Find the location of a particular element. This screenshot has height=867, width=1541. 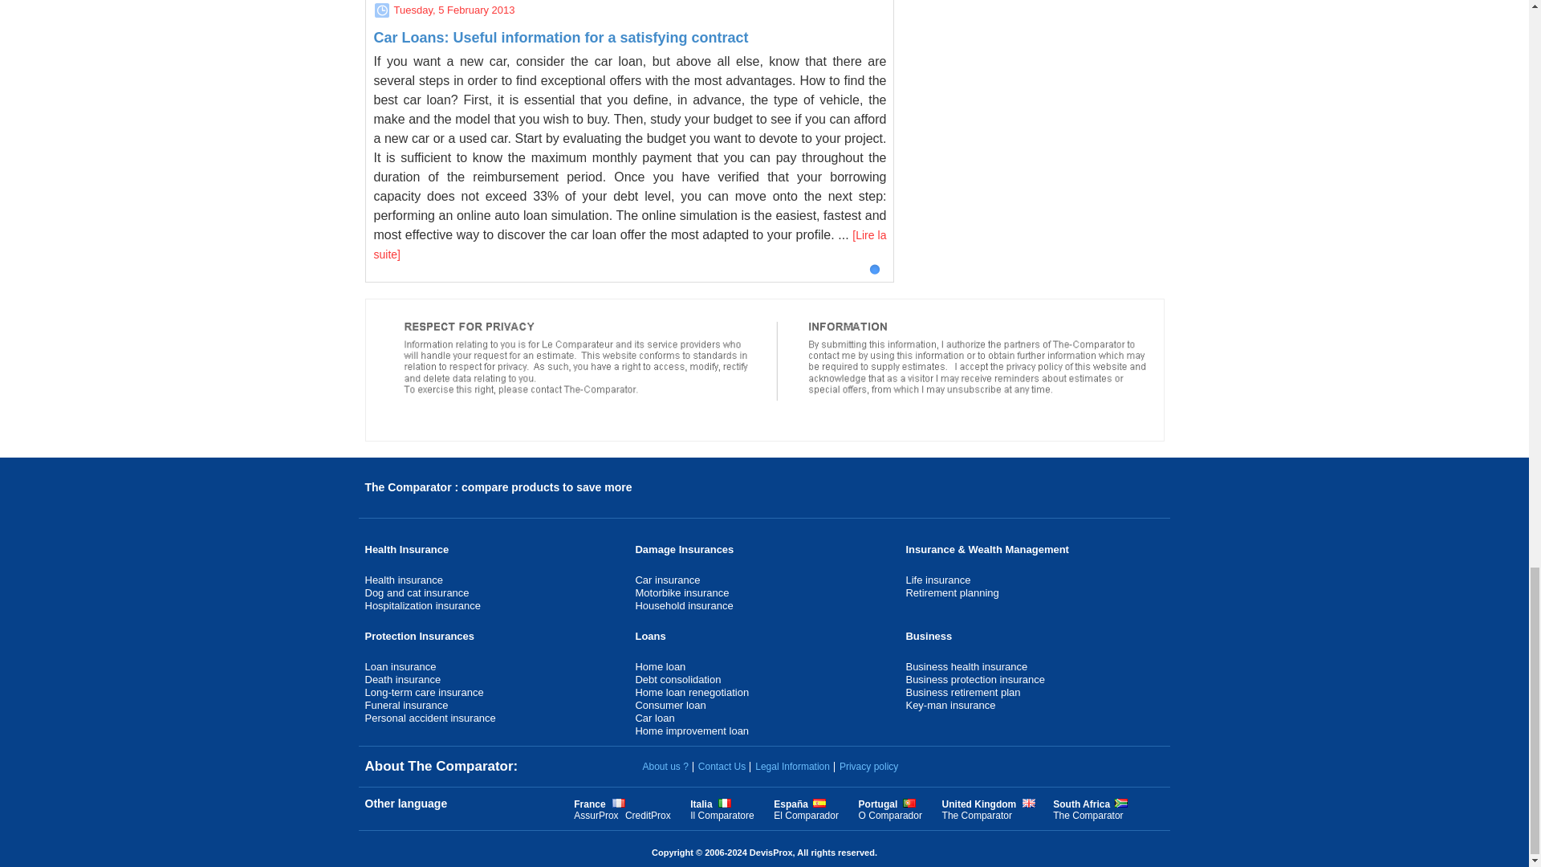

Car Loans: Useful information for a satisfying contract is located at coordinates (562, 37).